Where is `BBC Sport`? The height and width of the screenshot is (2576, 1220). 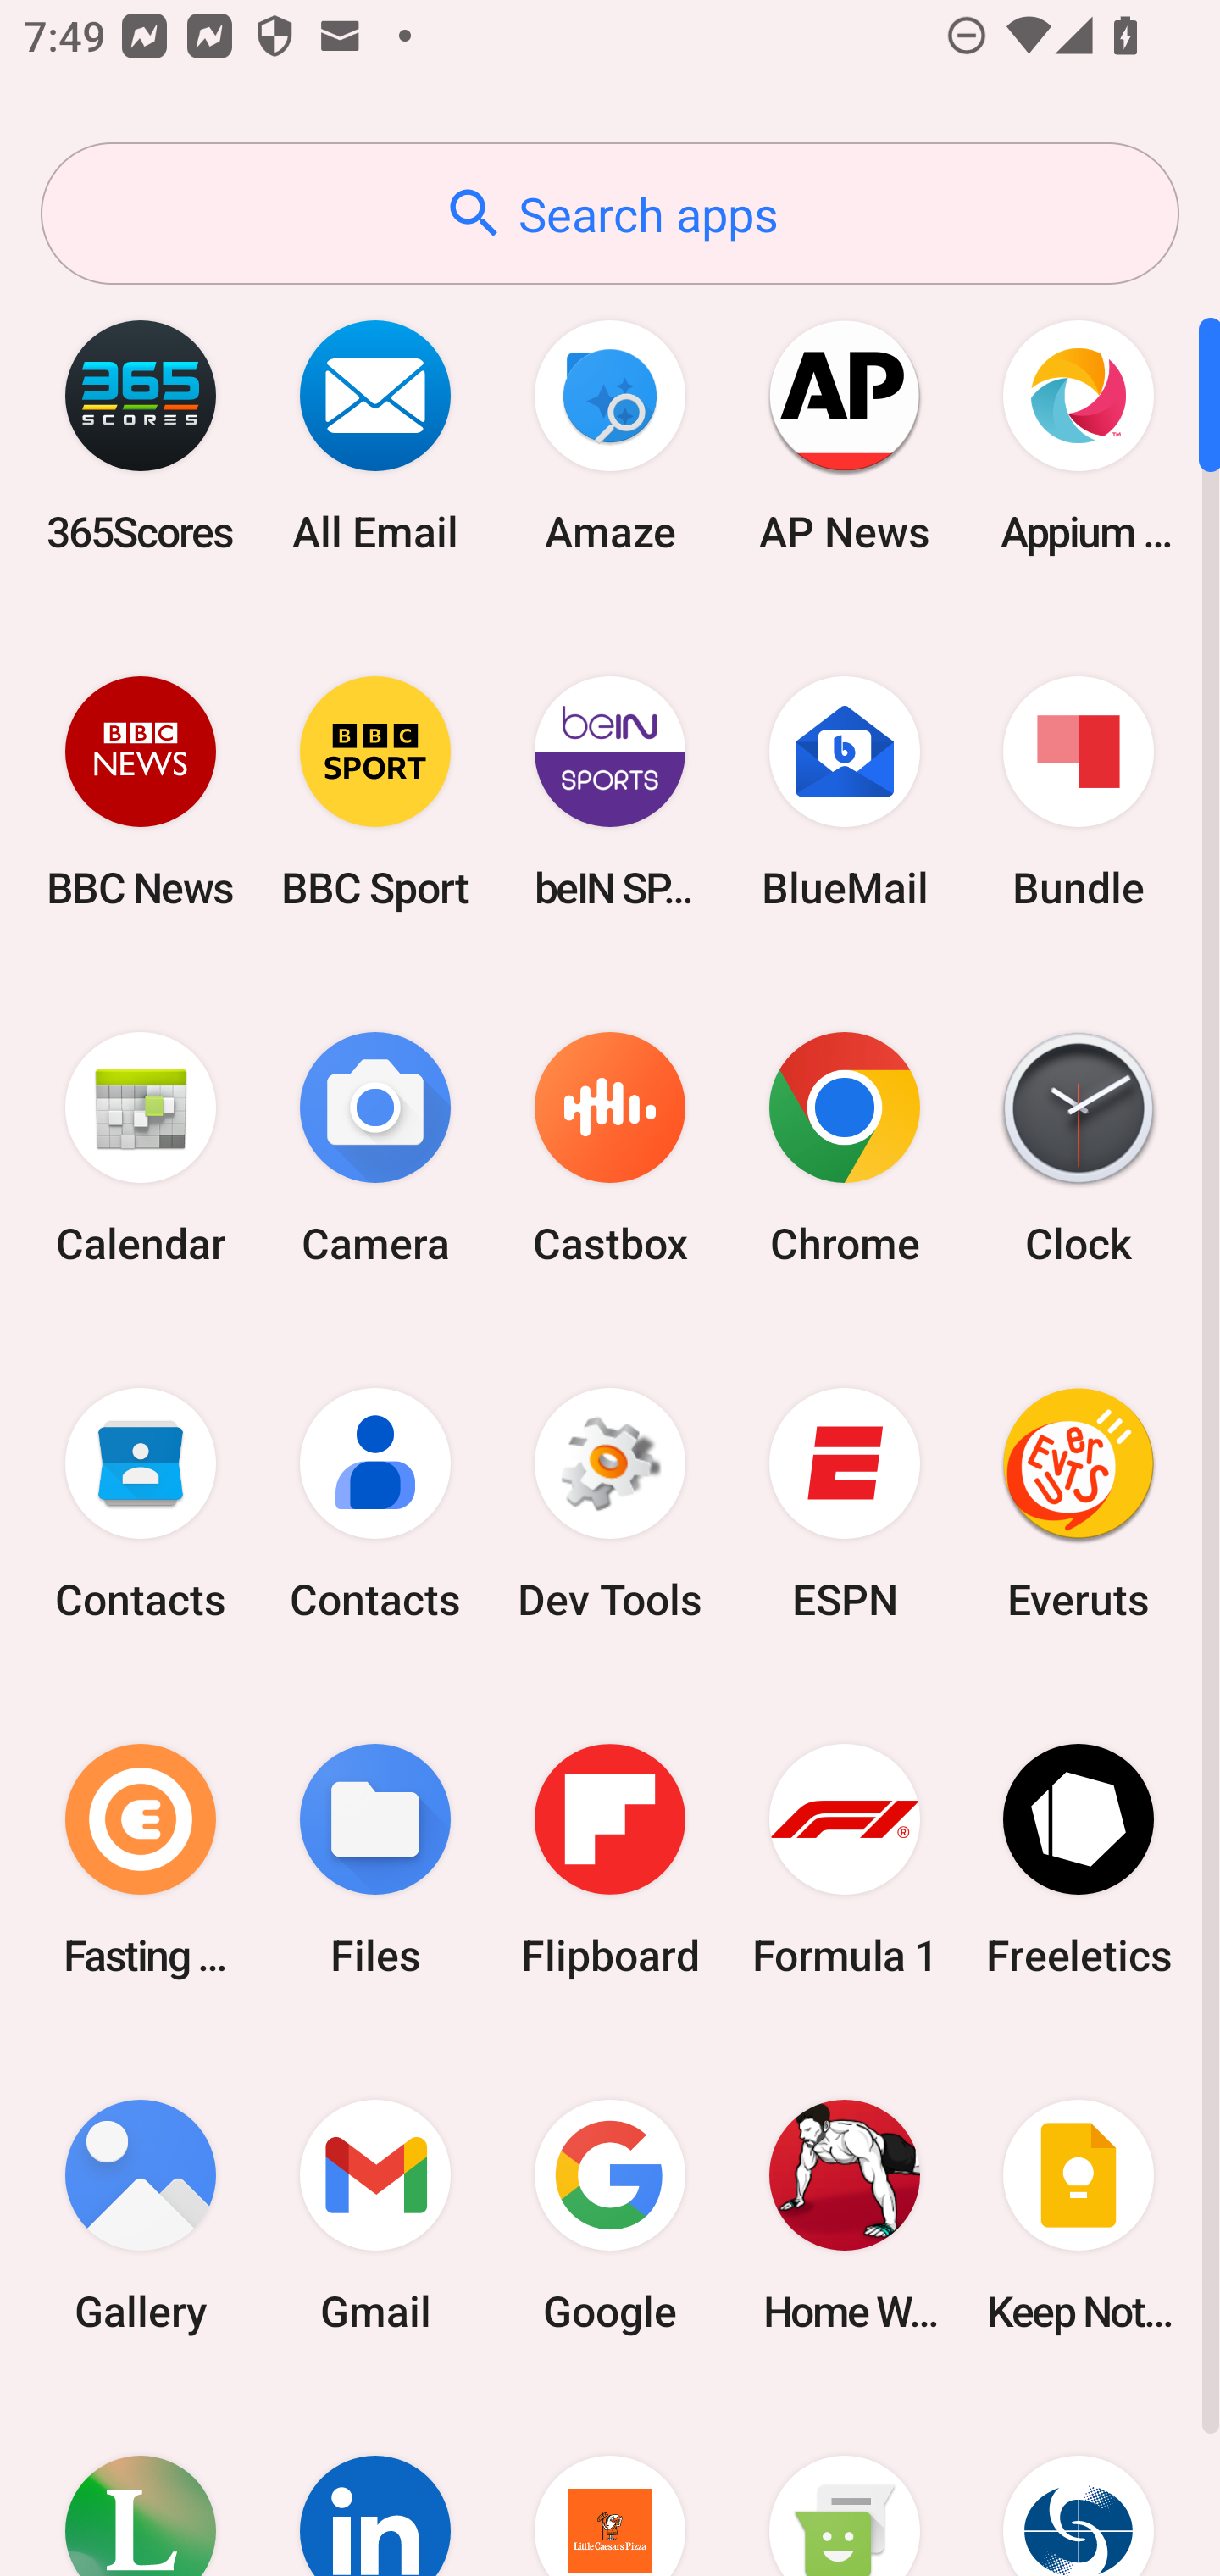
BBC Sport is located at coordinates (375, 791).